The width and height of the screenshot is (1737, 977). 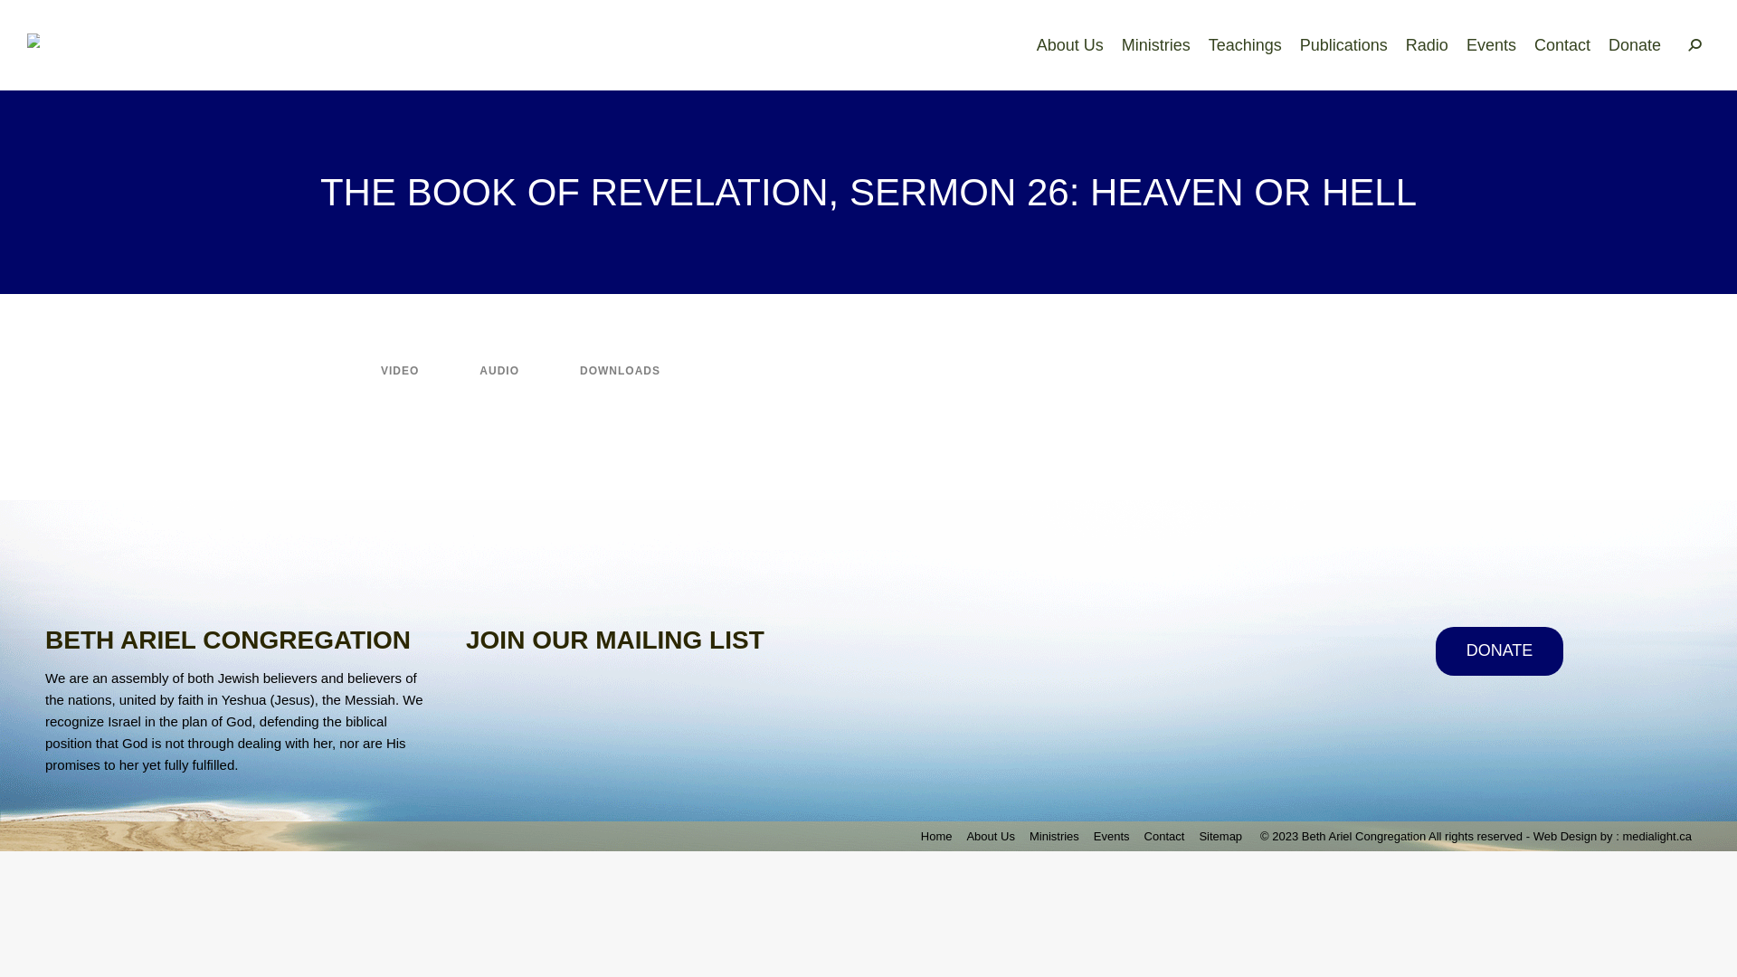 What do you see at coordinates (990, 836) in the screenshot?
I see `About Us` at bounding box center [990, 836].